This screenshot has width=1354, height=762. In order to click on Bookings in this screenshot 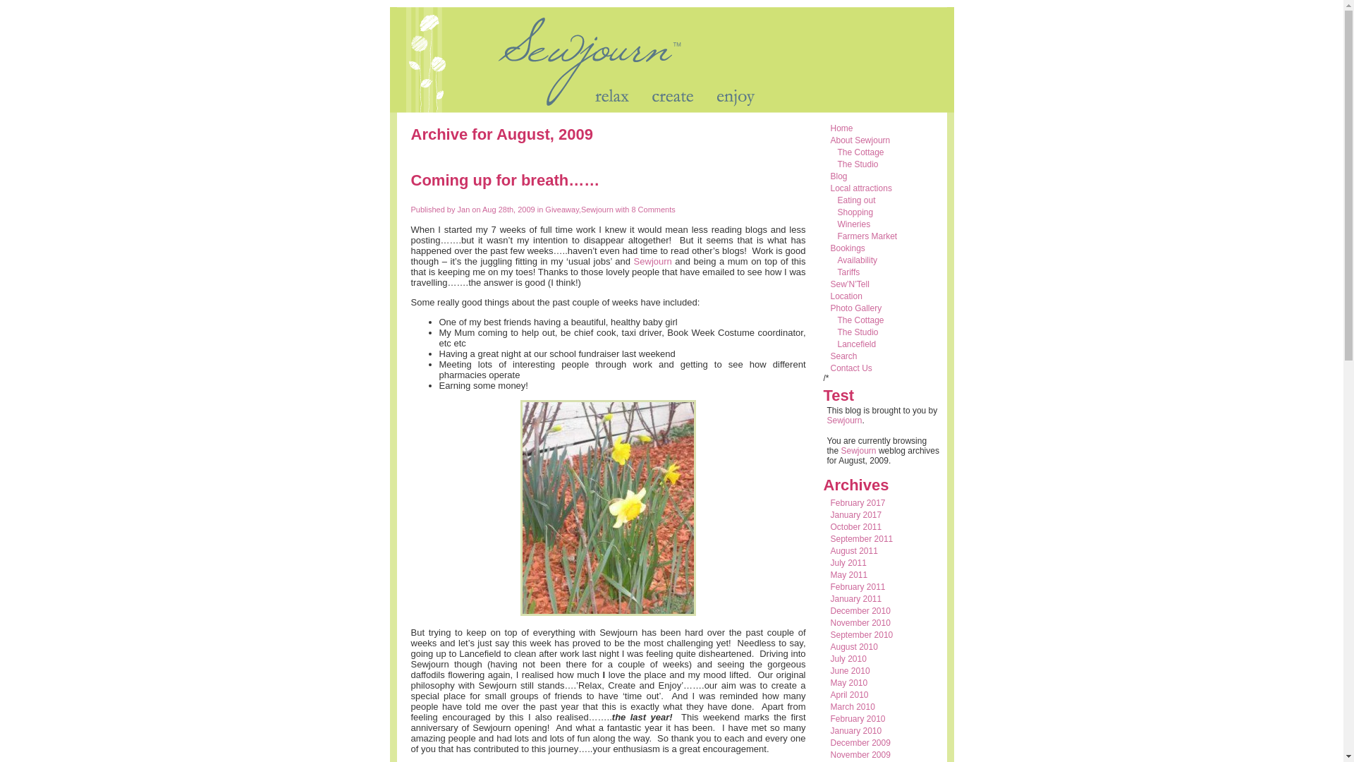, I will do `click(848, 248)`.